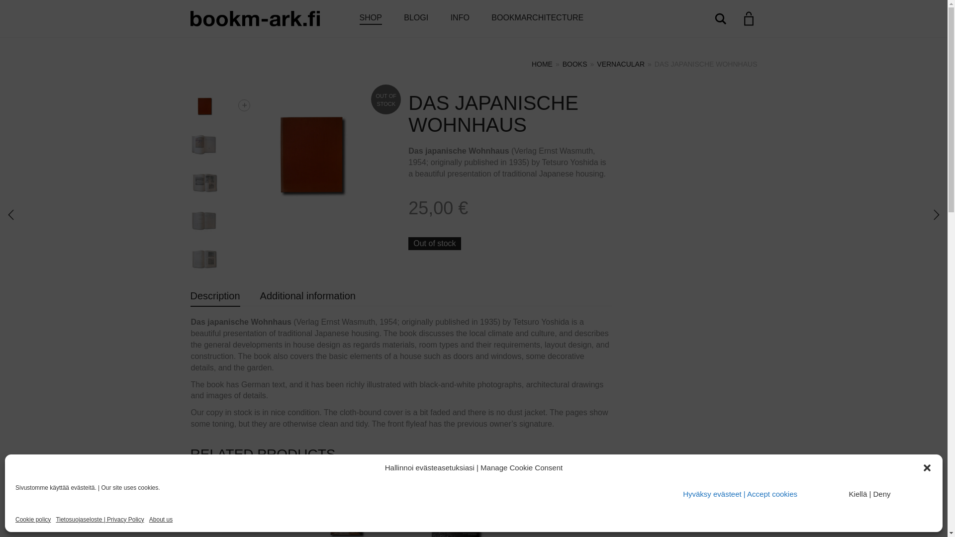  Describe the element at coordinates (720, 18) in the screenshot. I see `Search` at that location.